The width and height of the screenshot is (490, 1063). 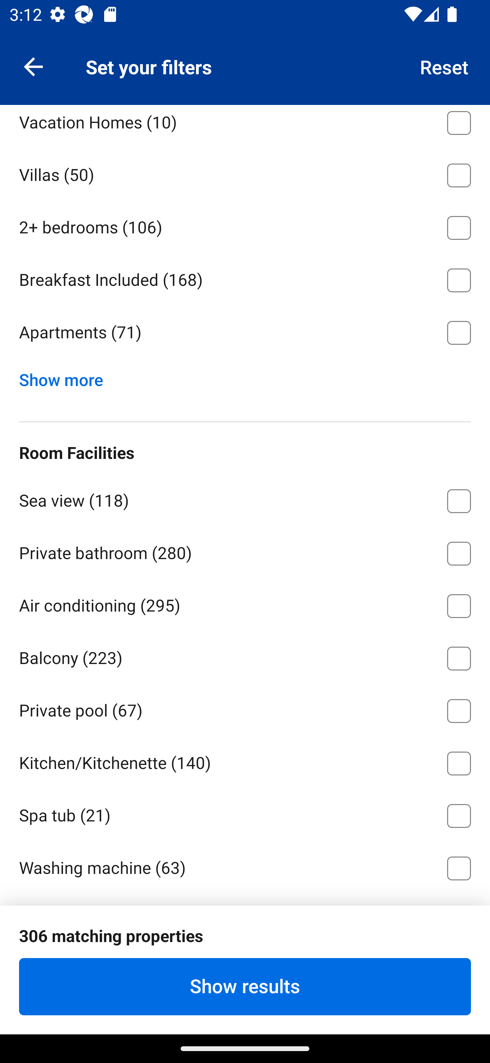 I want to click on Kitchen/Kitchenette ⁦(140), so click(x=245, y=761).